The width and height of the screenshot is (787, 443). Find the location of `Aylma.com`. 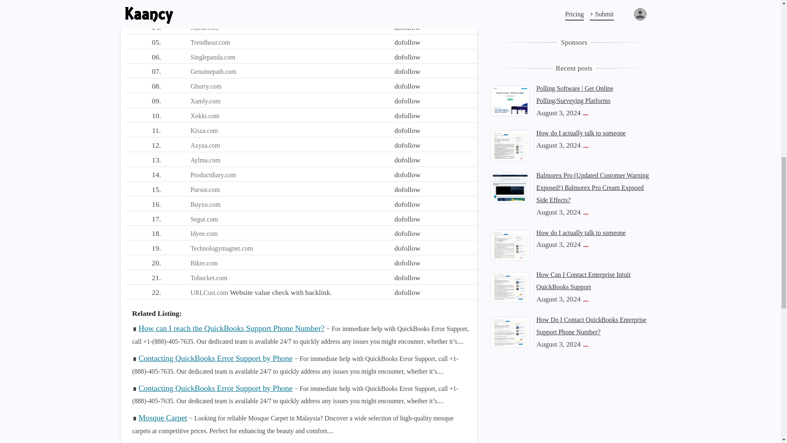

Aylma.com is located at coordinates (205, 160).